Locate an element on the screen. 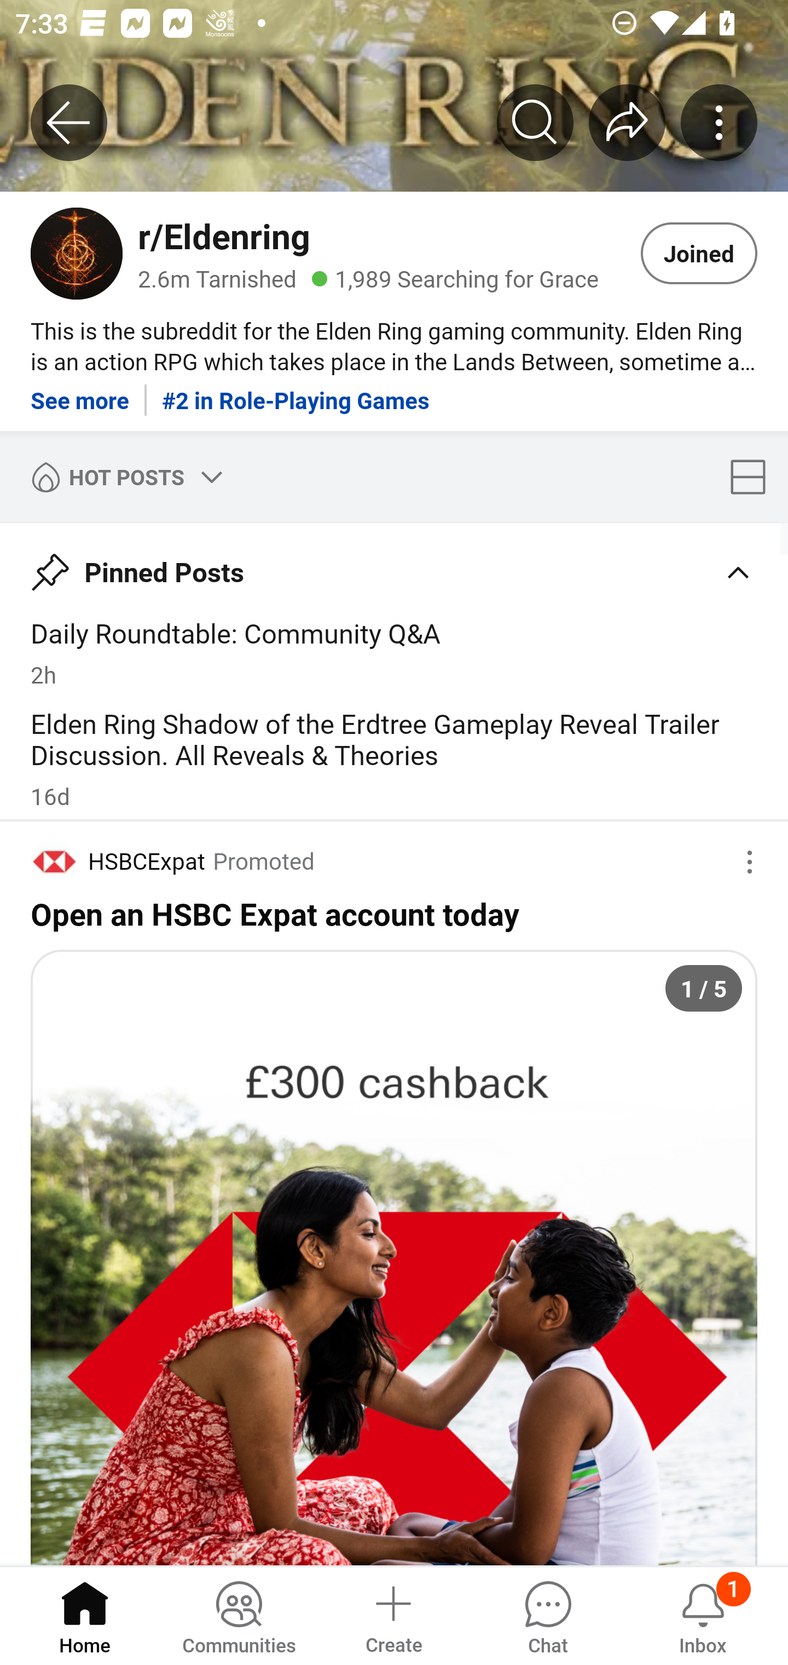 Image resolution: width=788 pixels, height=1665 pixels. Back is located at coordinates (69, 122).